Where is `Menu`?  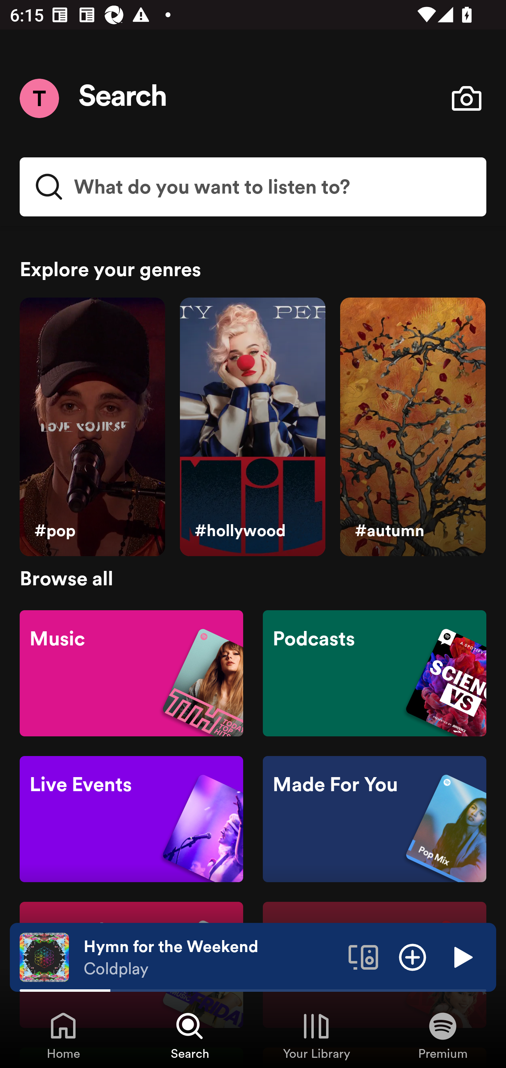
Menu is located at coordinates (39, 98).